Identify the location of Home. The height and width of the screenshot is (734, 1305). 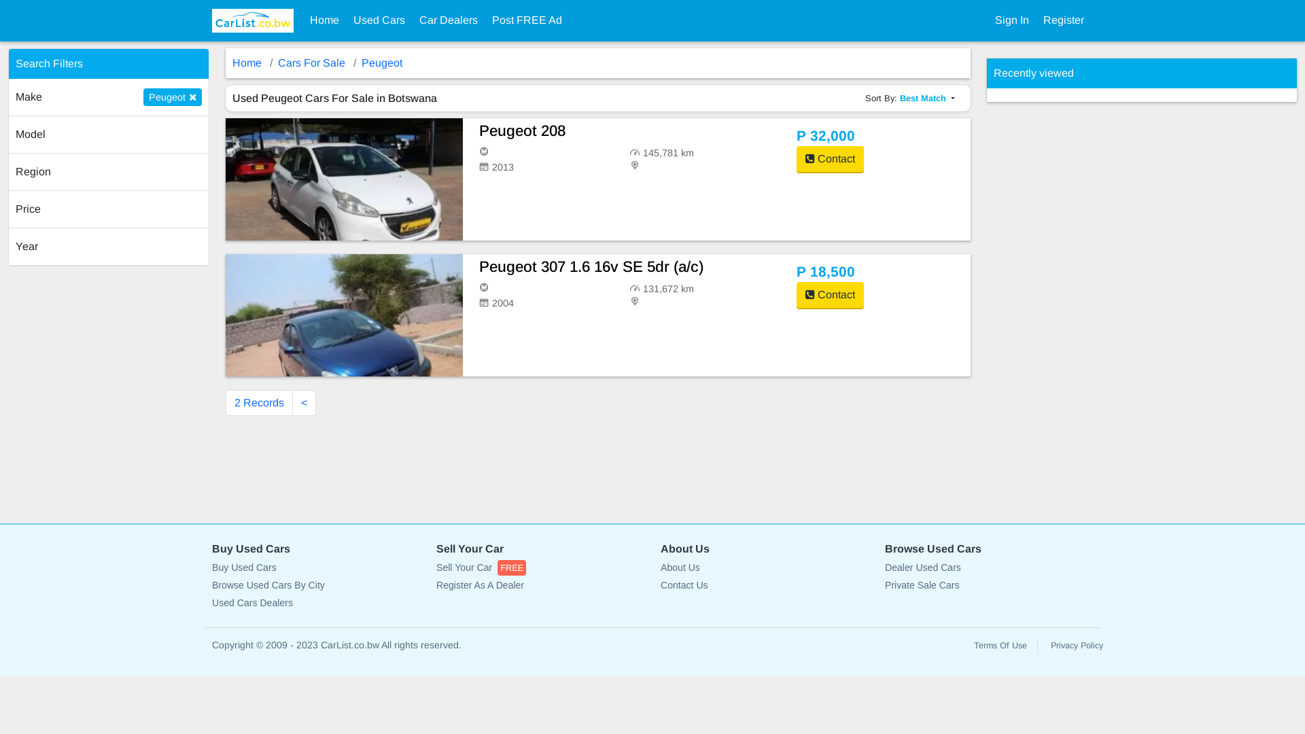
(247, 63).